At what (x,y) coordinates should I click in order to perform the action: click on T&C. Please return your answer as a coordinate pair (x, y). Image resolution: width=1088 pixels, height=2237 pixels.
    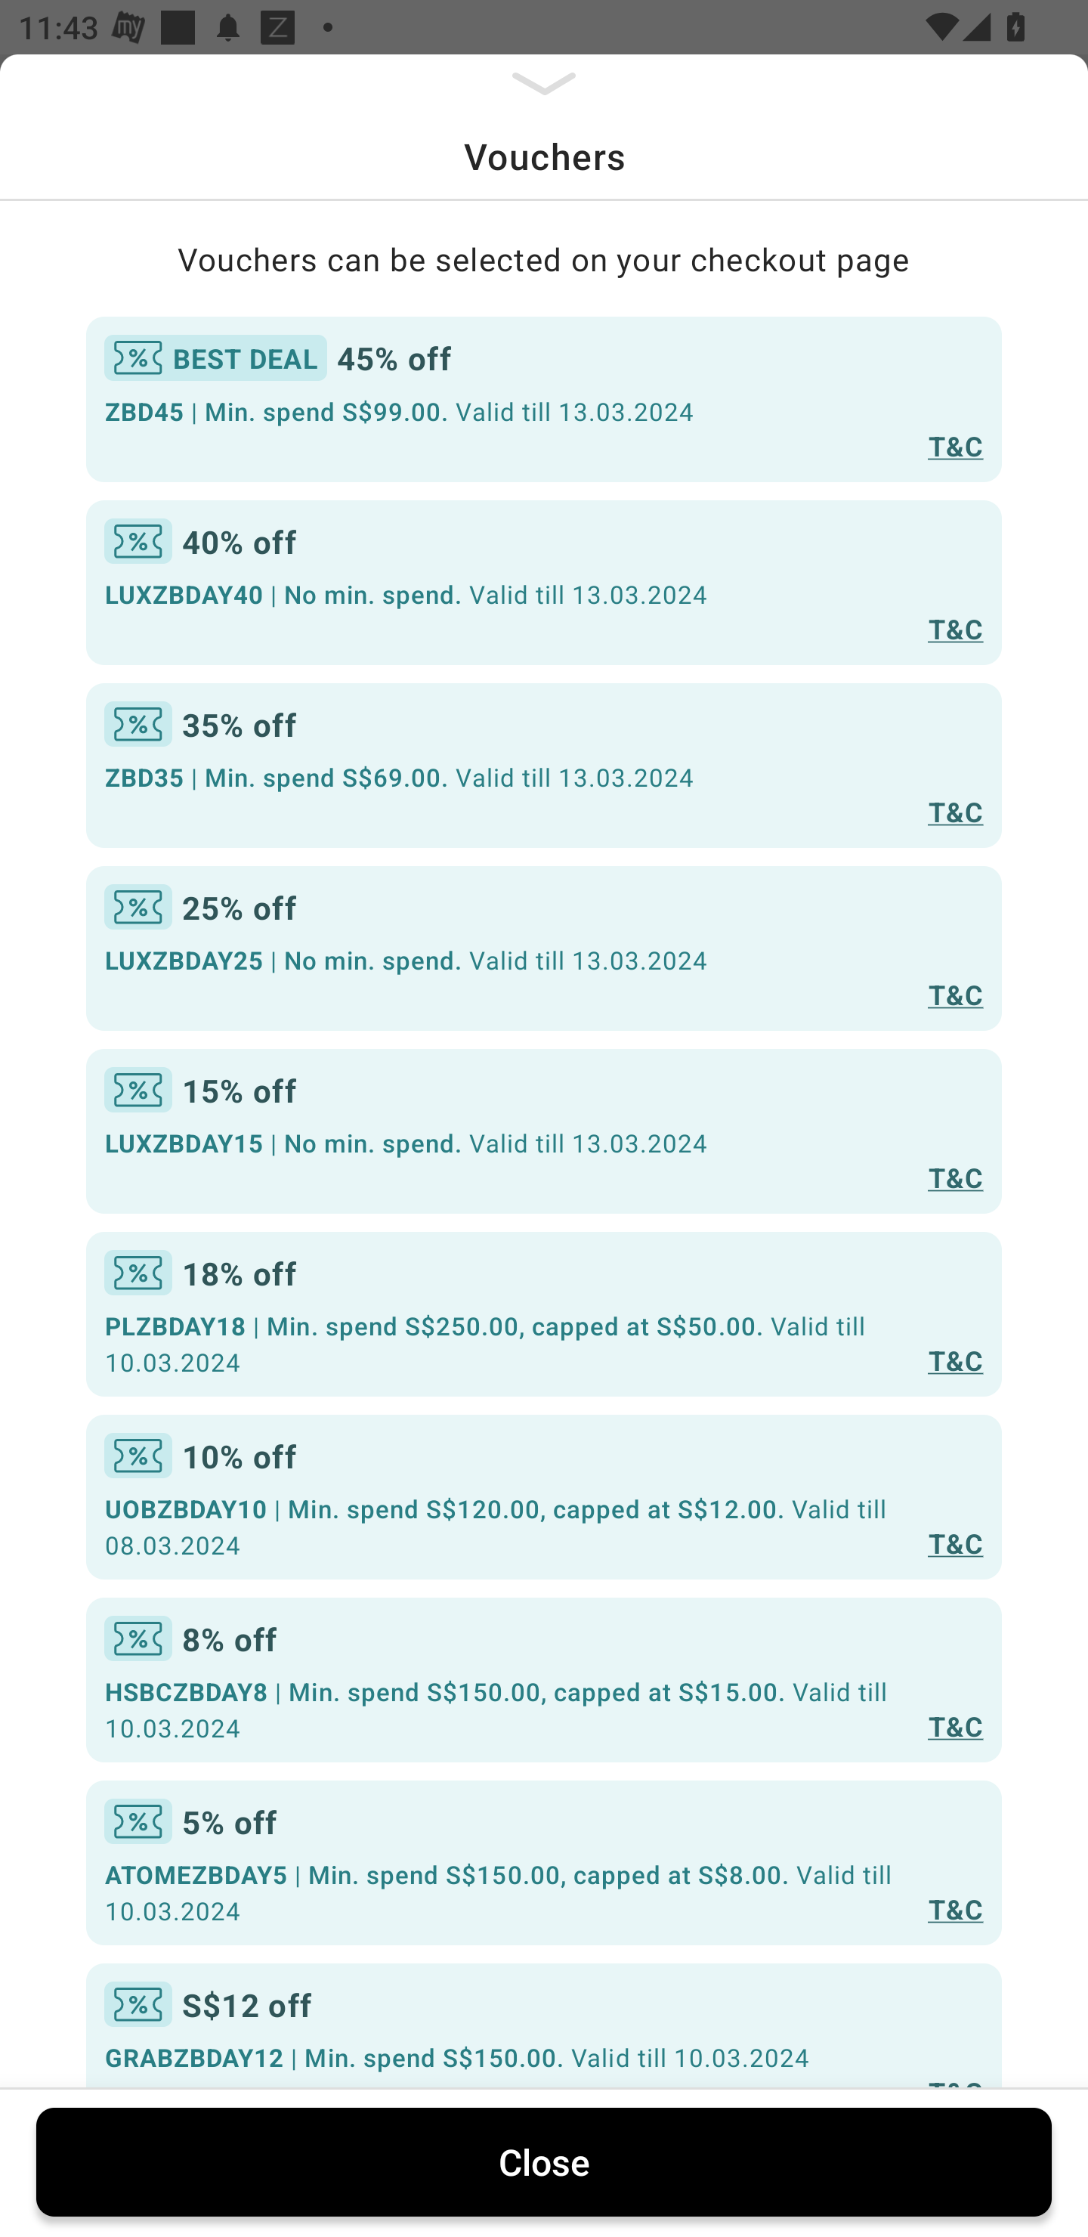
    Looking at the image, I should click on (955, 810).